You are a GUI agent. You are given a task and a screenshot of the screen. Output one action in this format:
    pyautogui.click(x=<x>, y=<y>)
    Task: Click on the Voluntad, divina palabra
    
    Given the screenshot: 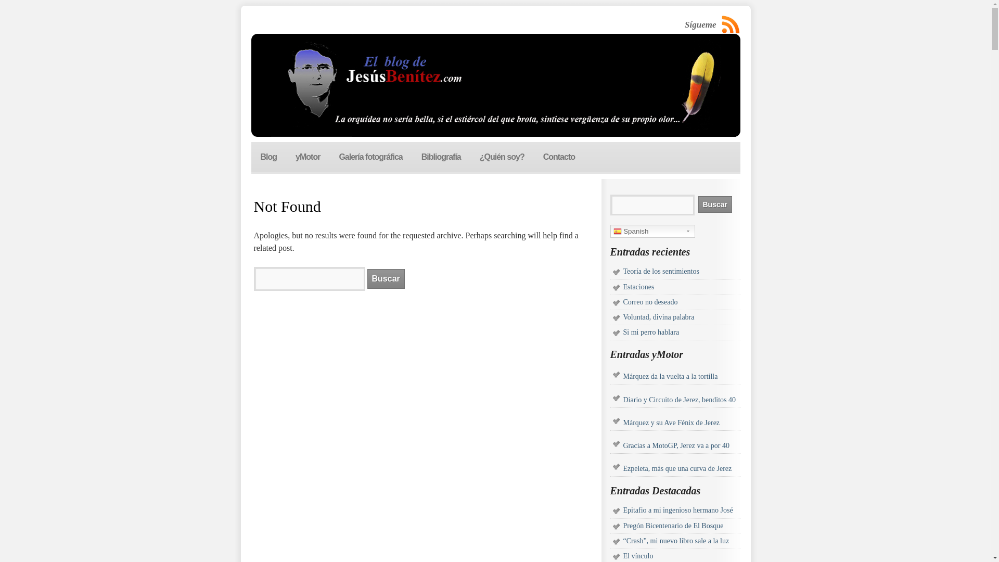 What is the action you would take?
    pyautogui.click(x=659, y=316)
    